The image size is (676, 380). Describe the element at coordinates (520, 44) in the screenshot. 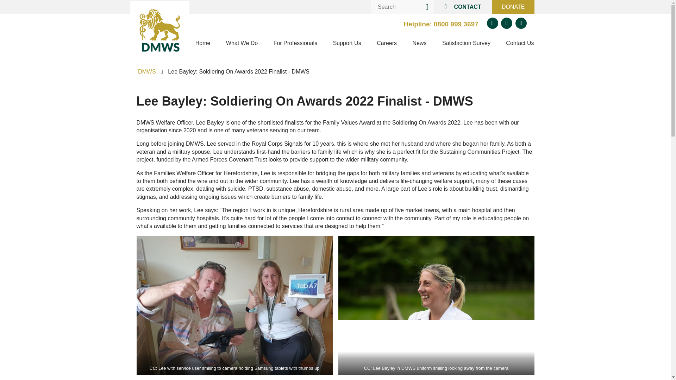

I see `Contact Us` at that location.